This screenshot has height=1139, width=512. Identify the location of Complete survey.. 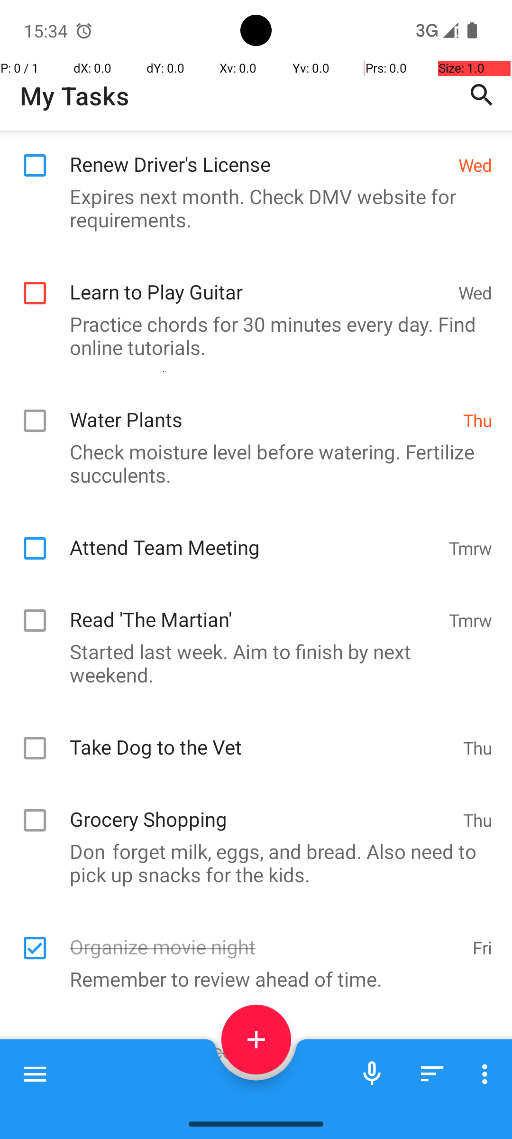
(251, 1083).